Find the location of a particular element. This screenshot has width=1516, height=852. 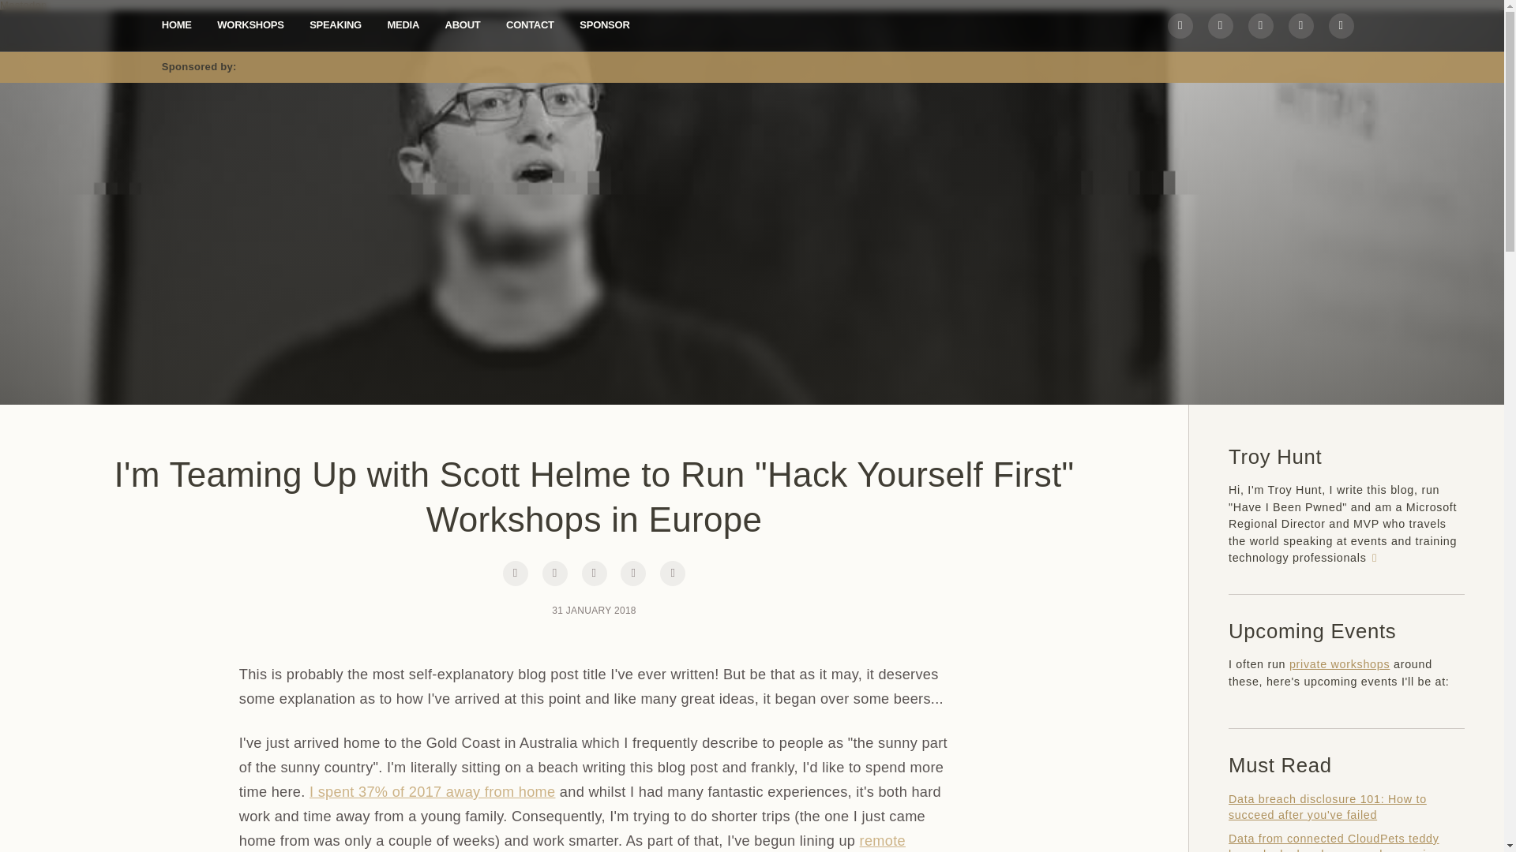

MEDIA is located at coordinates (403, 24).